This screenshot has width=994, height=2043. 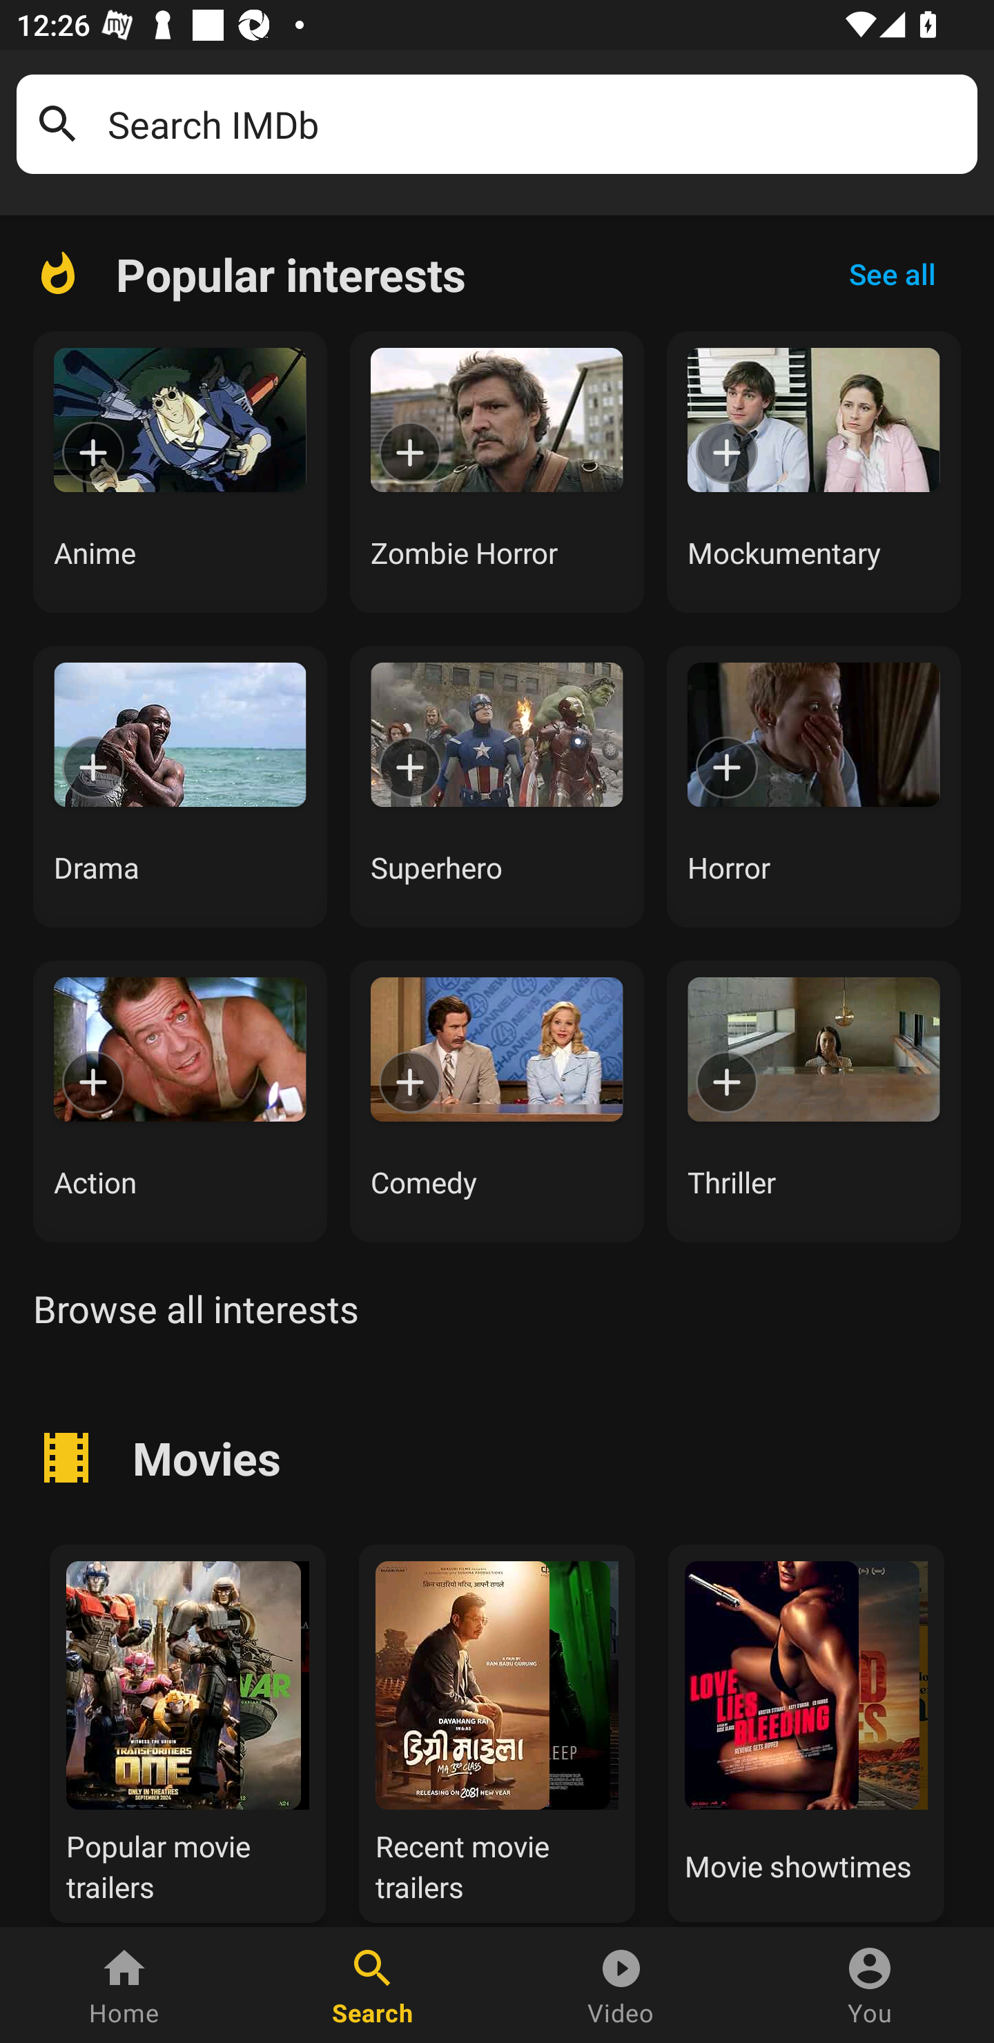 What do you see at coordinates (497, 1101) in the screenshot?
I see `Comedy` at bounding box center [497, 1101].